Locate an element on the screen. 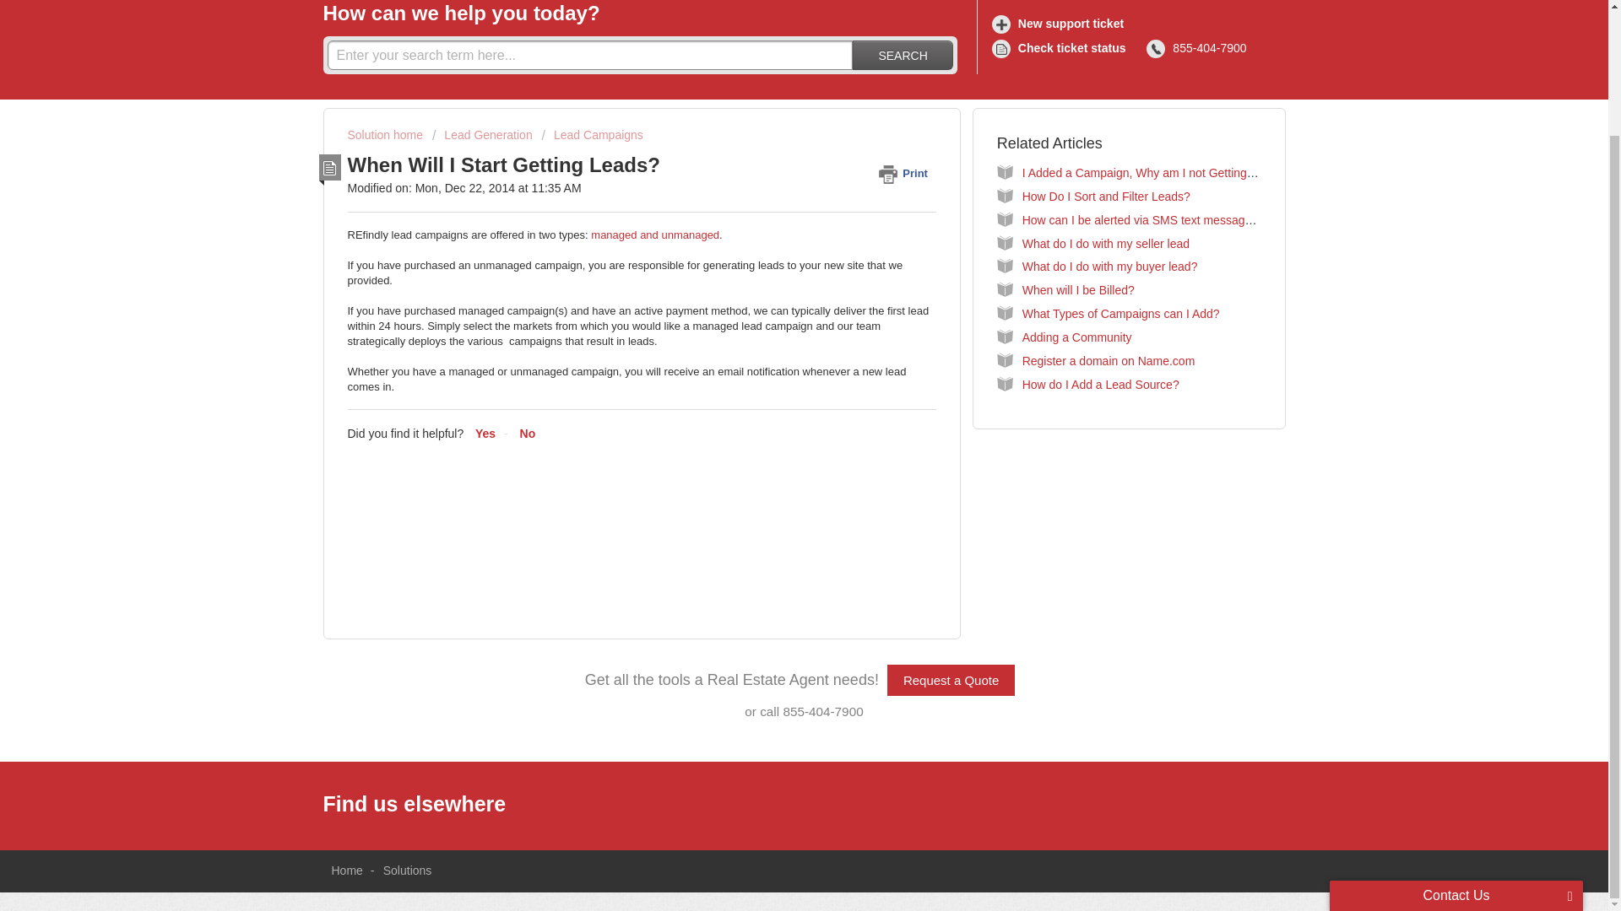  Lead Campaigns is located at coordinates (593, 135).